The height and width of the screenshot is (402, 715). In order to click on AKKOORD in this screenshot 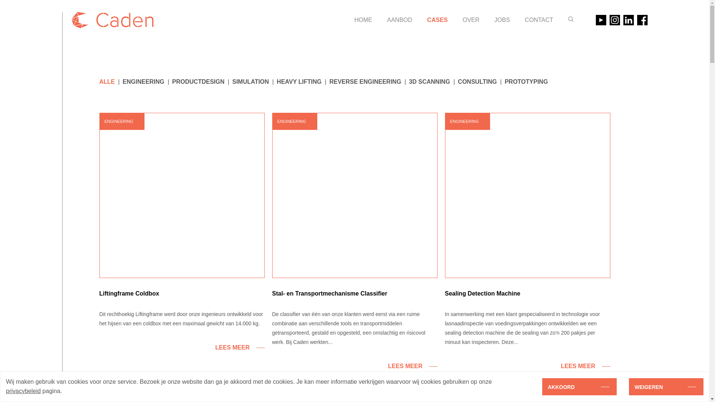, I will do `click(579, 387)`.